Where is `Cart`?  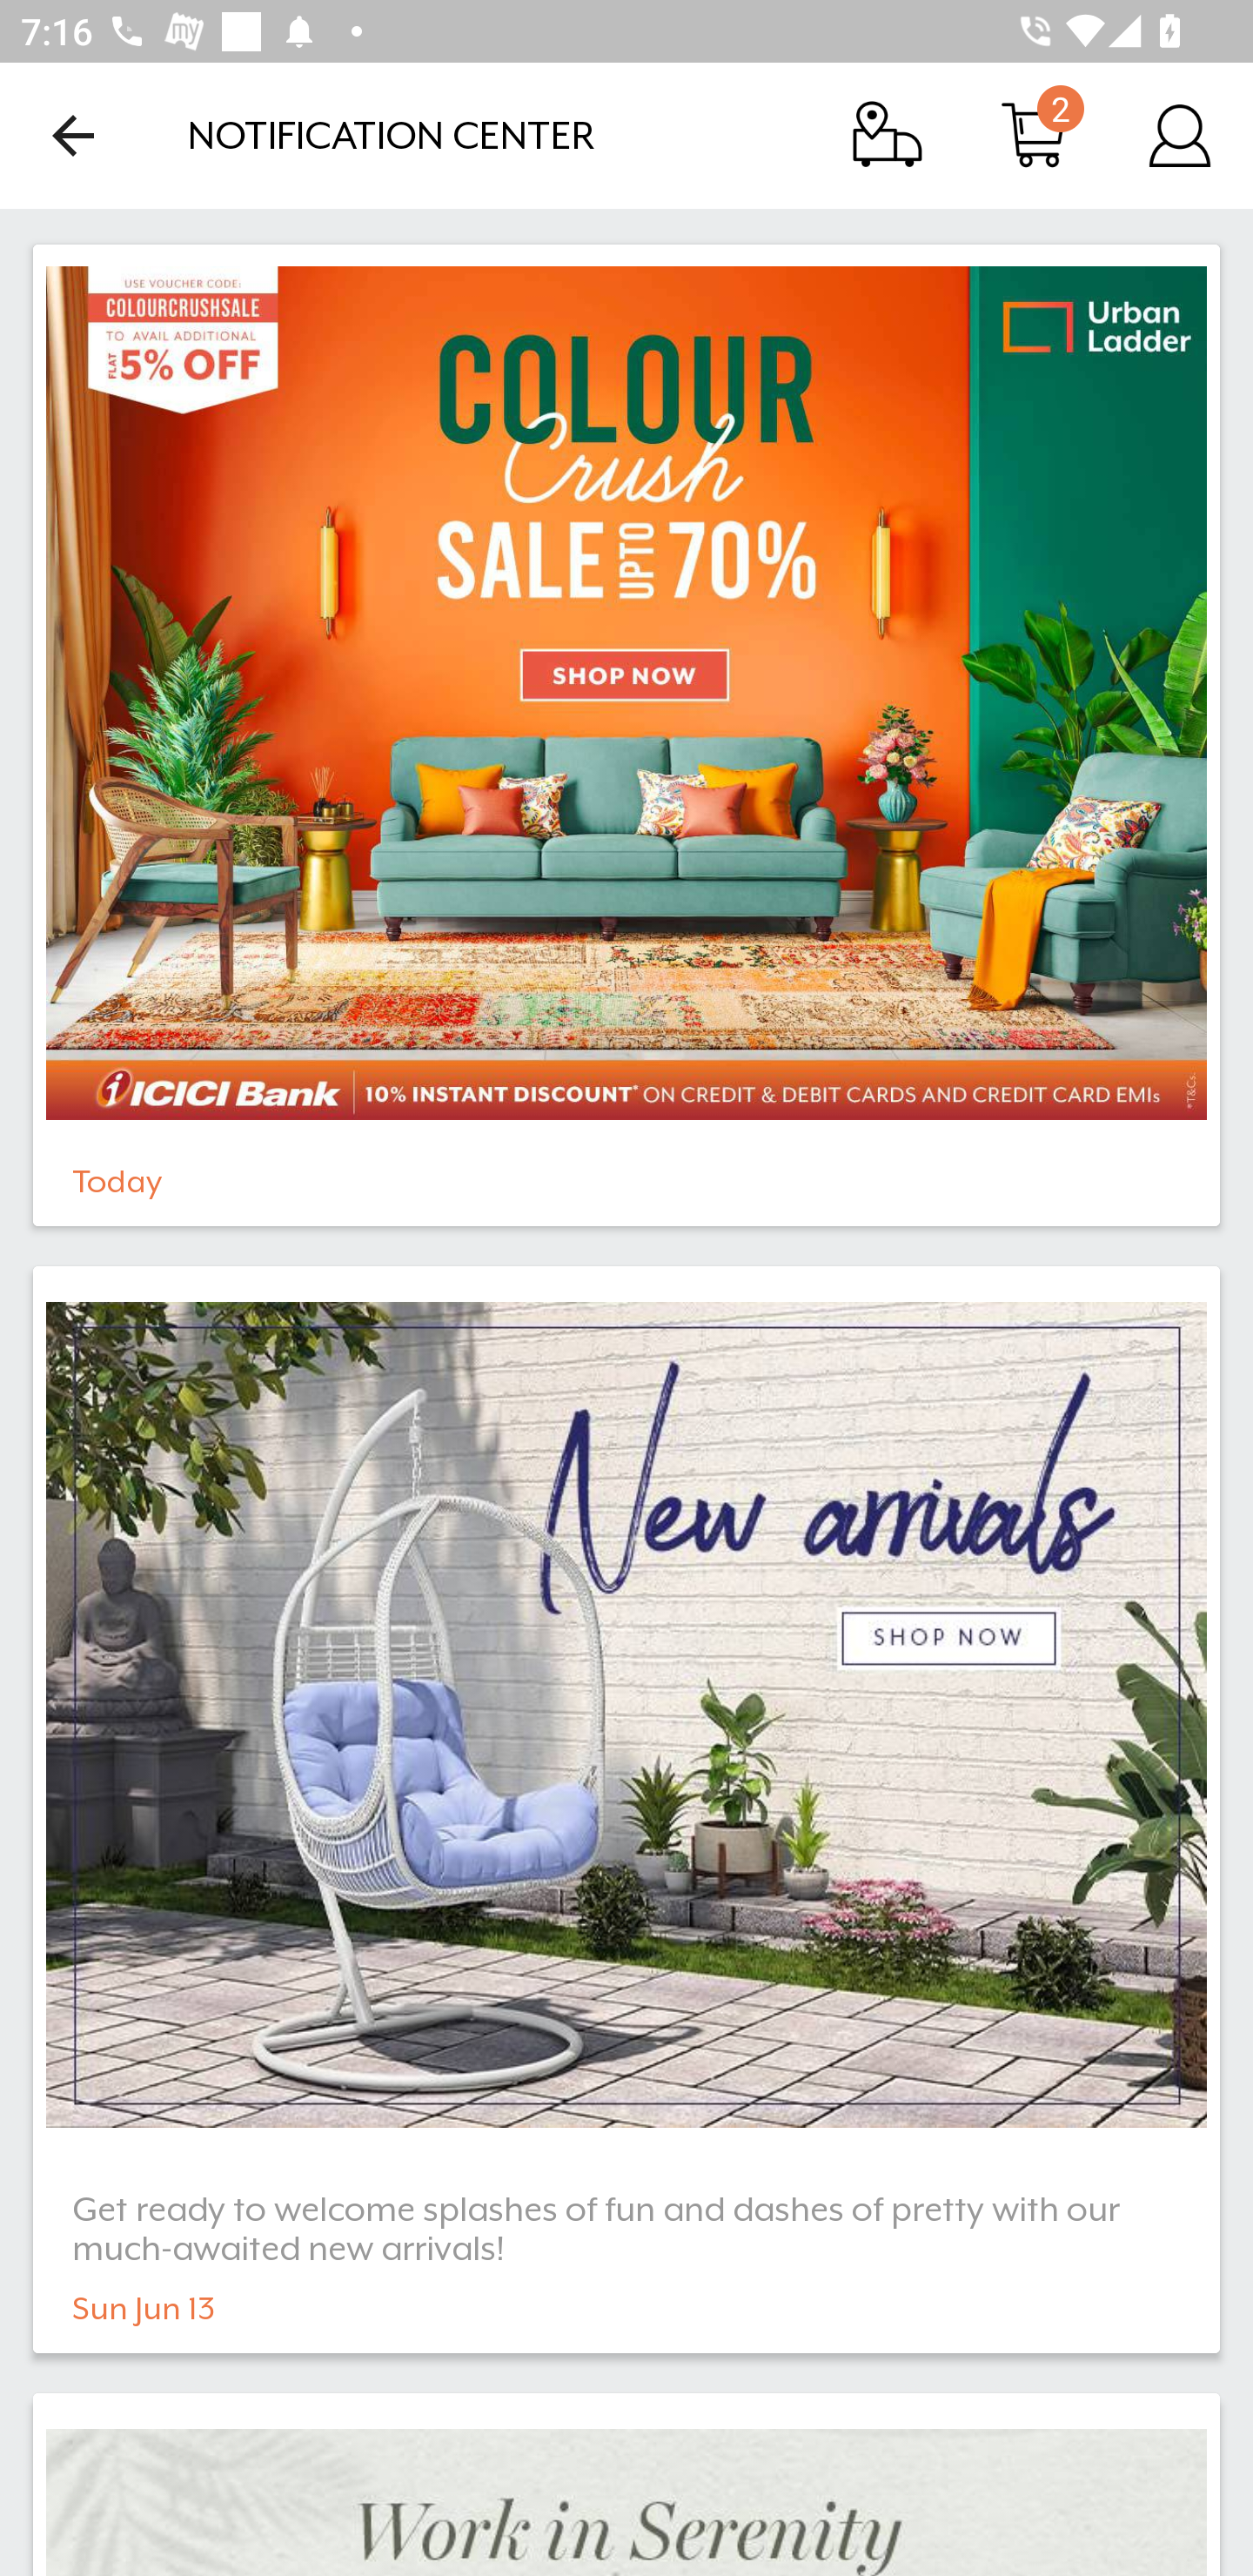
Cart is located at coordinates (1034, 134).